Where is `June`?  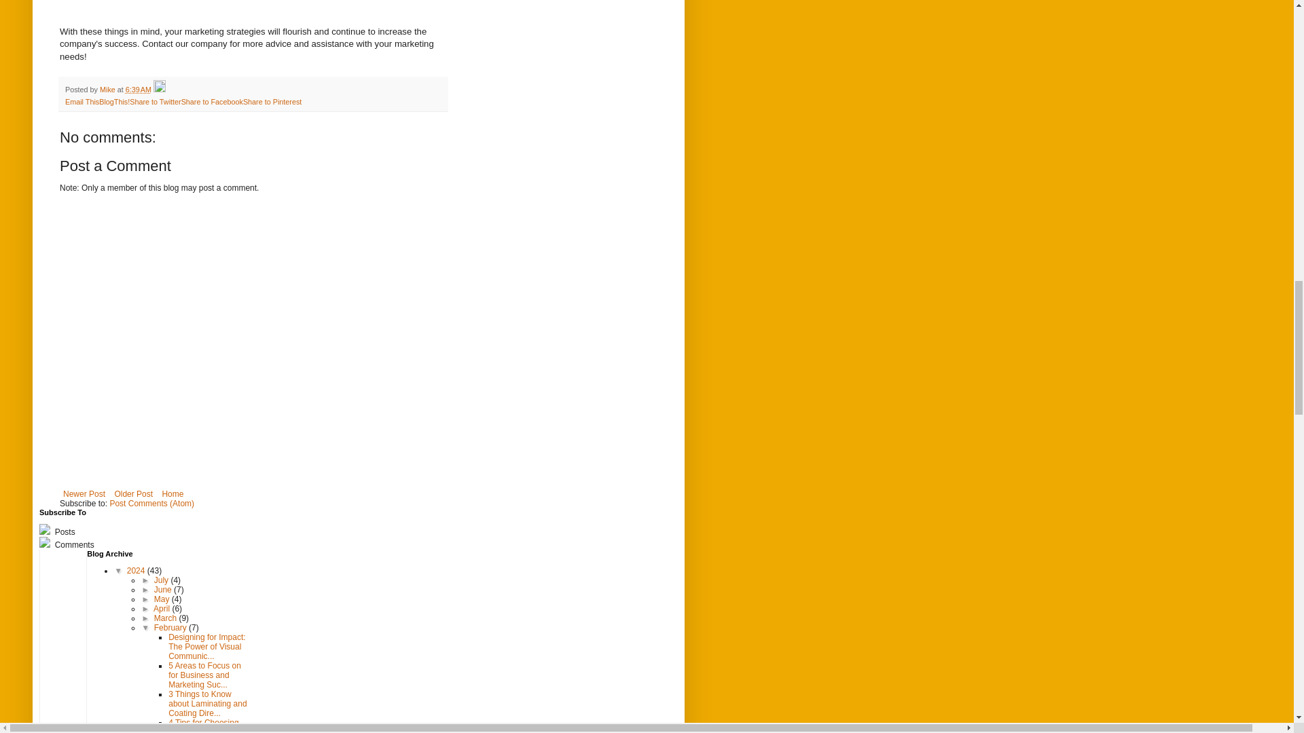 June is located at coordinates (163, 589).